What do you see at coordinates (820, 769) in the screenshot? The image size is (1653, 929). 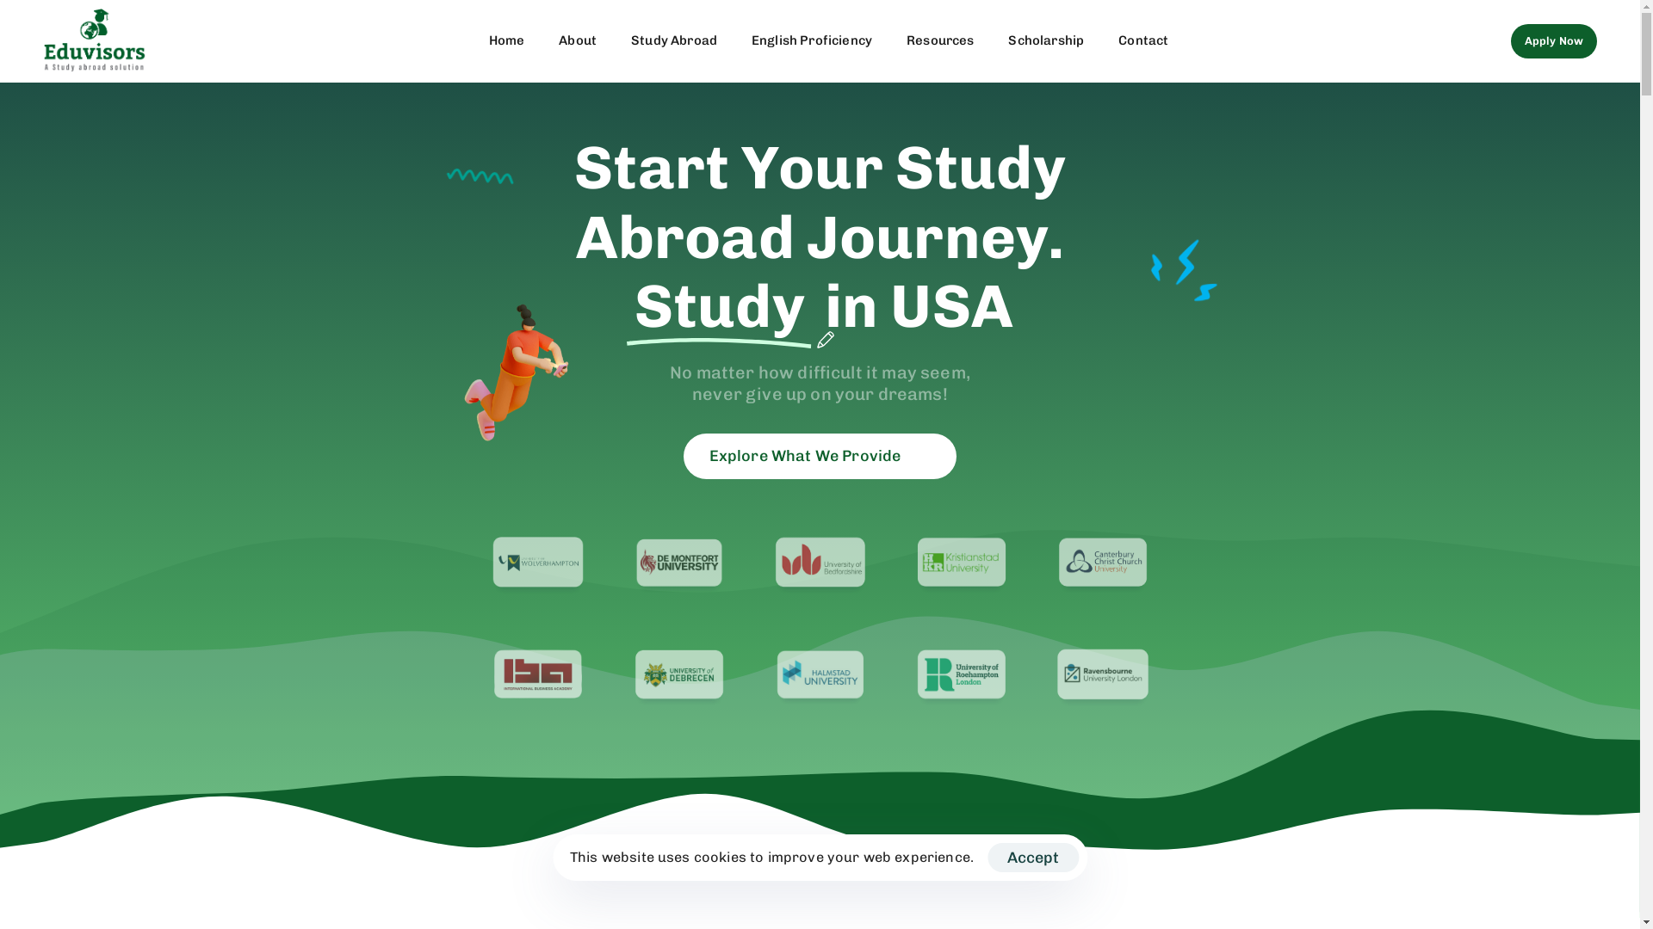 I see `Study in the USA` at bounding box center [820, 769].